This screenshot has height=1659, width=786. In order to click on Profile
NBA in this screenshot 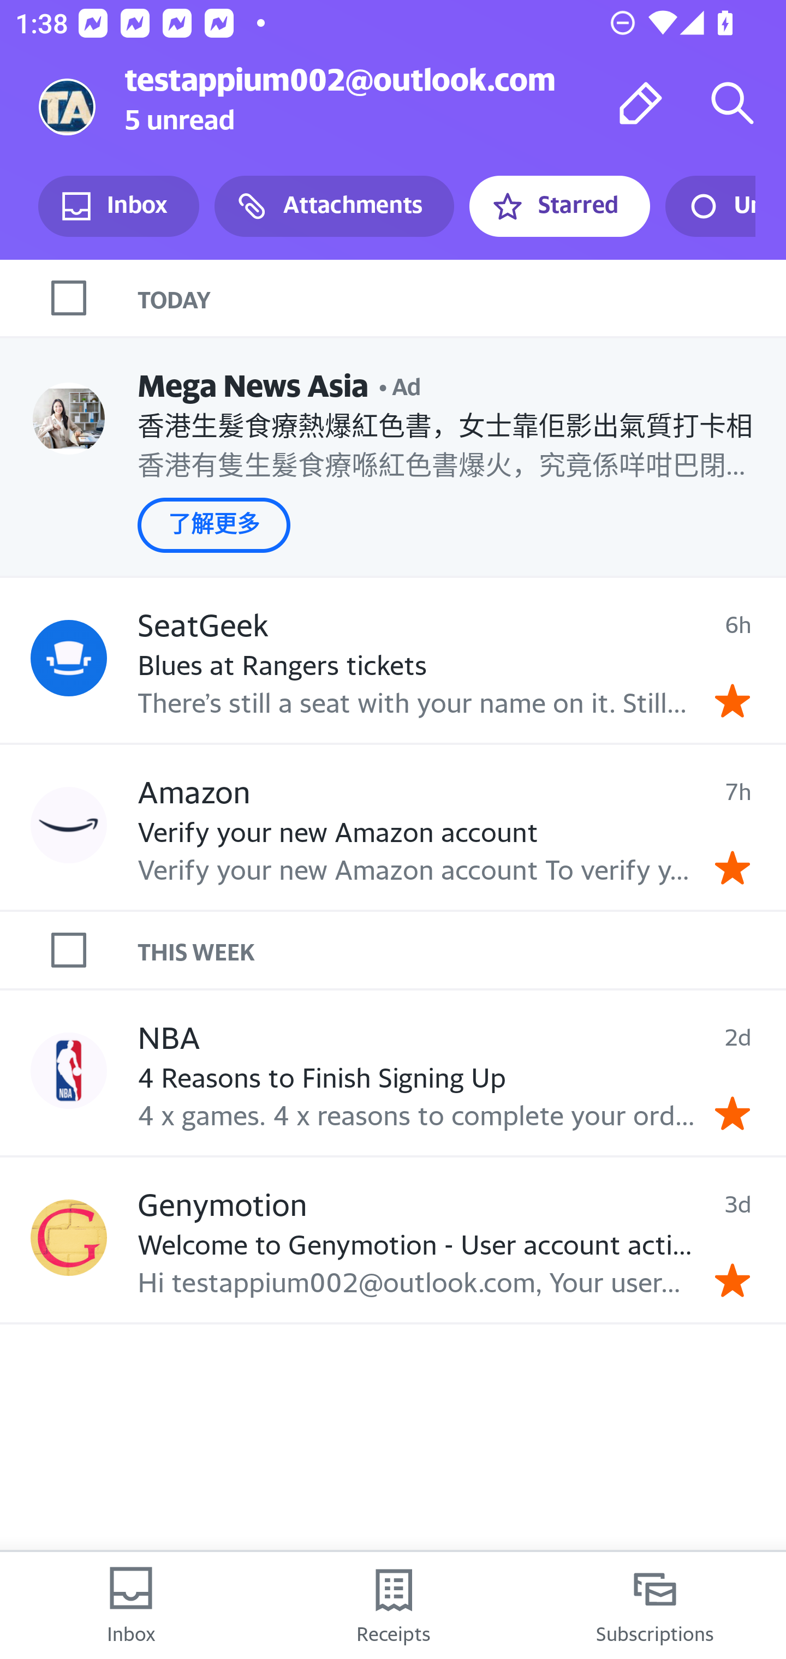, I will do `click(69, 1070)`.